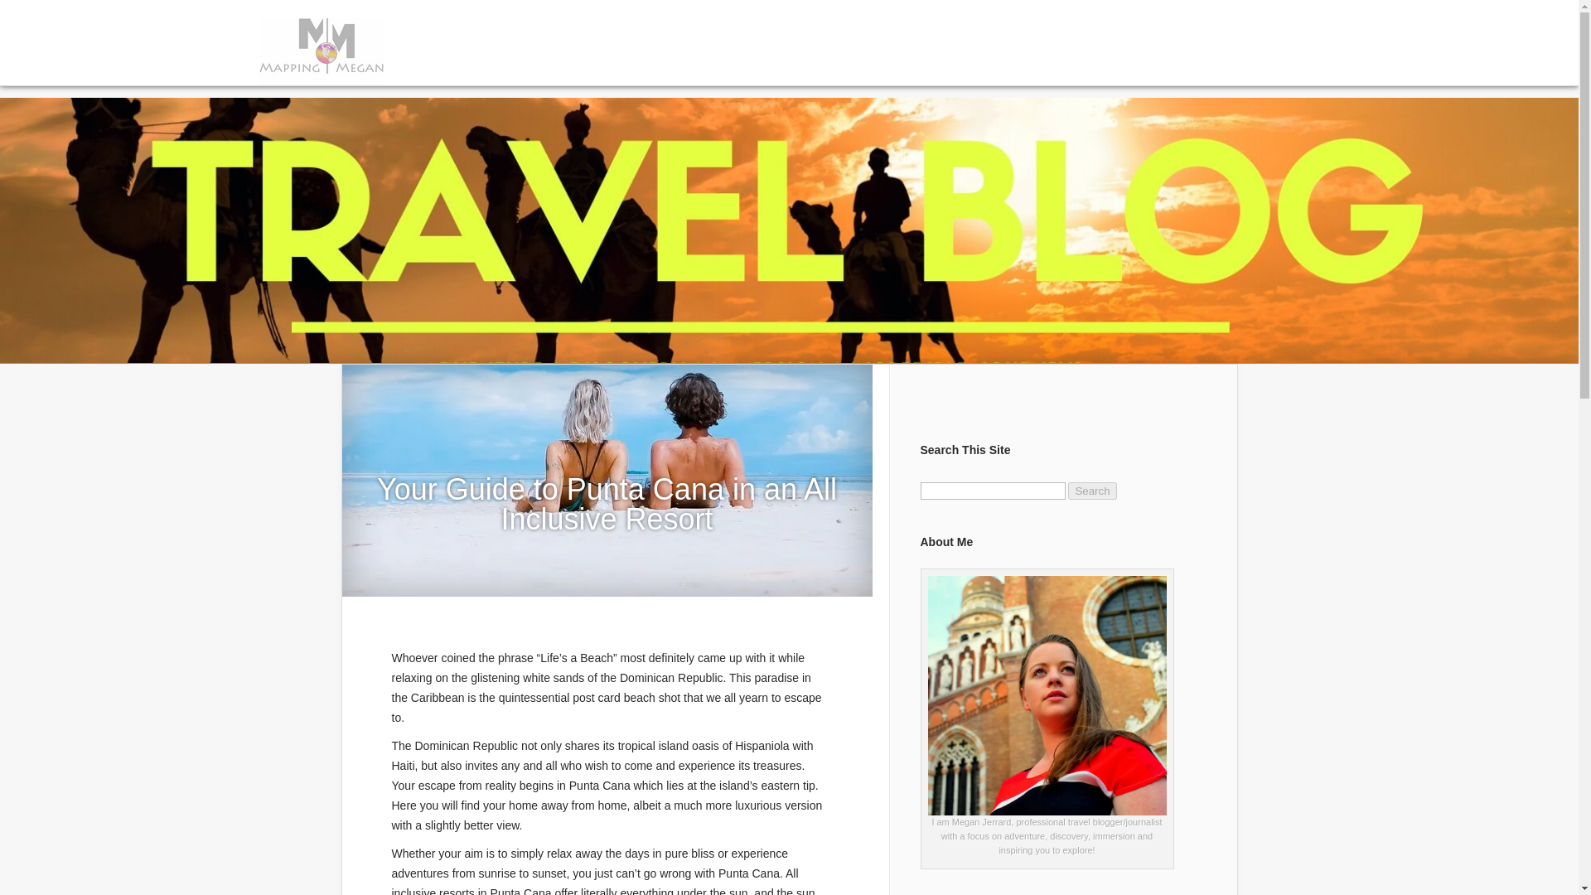  What do you see at coordinates (926, 63) in the screenshot?
I see `Shop` at bounding box center [926, 63].